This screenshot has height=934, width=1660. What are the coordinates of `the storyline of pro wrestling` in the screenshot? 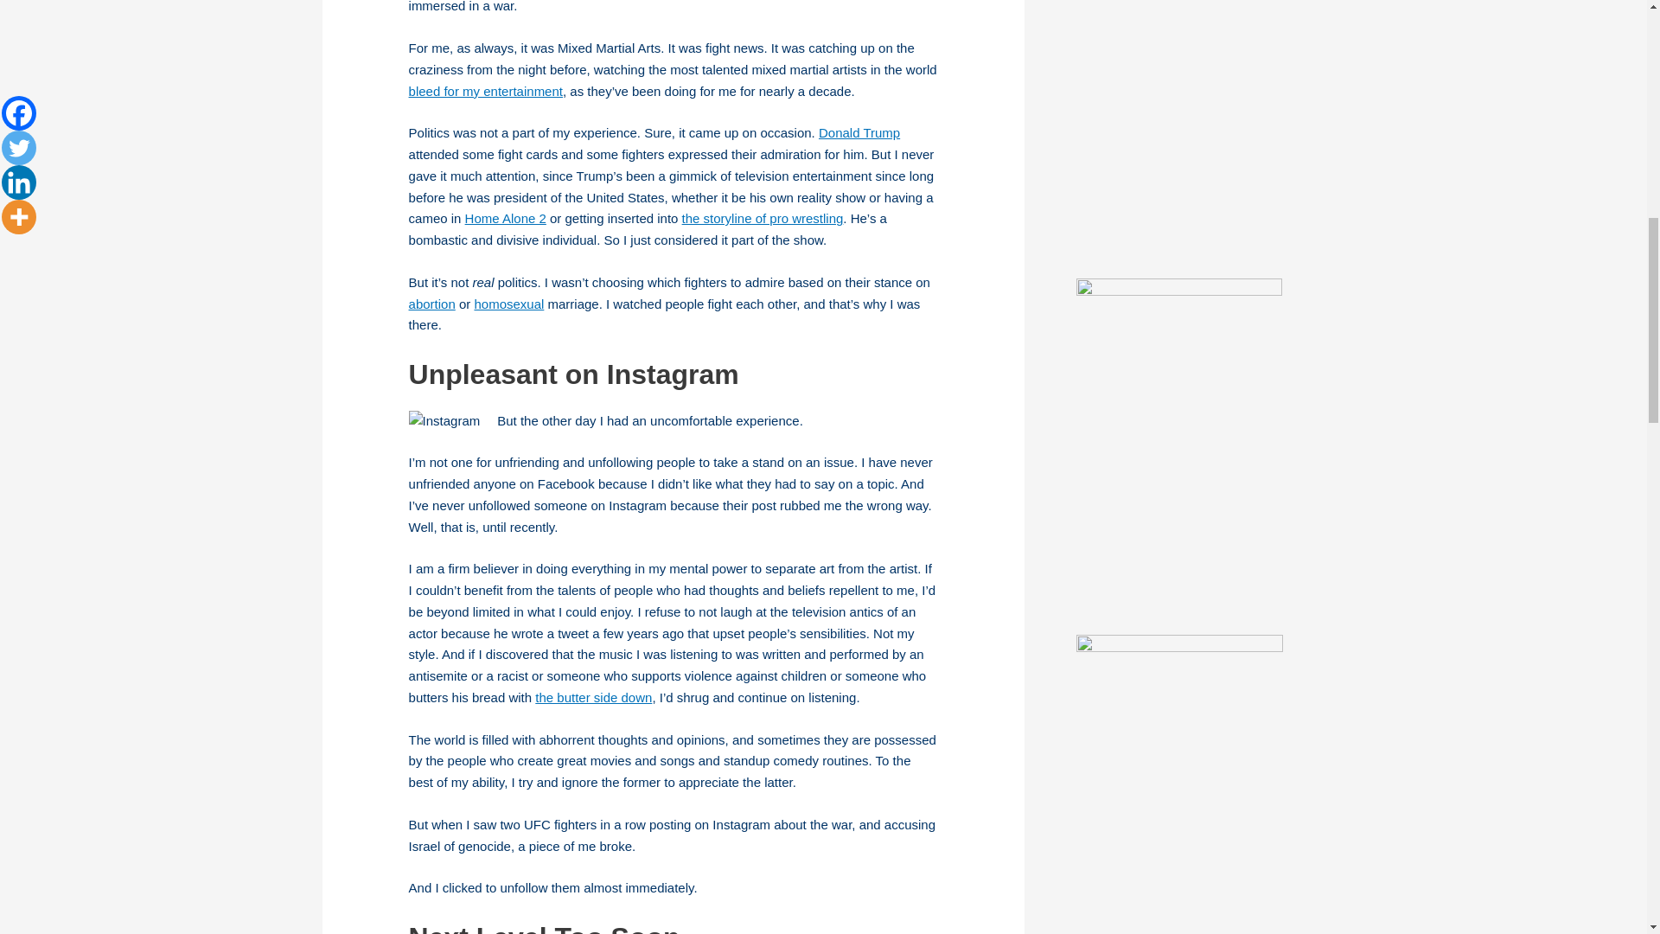 It's located at (763, 218).